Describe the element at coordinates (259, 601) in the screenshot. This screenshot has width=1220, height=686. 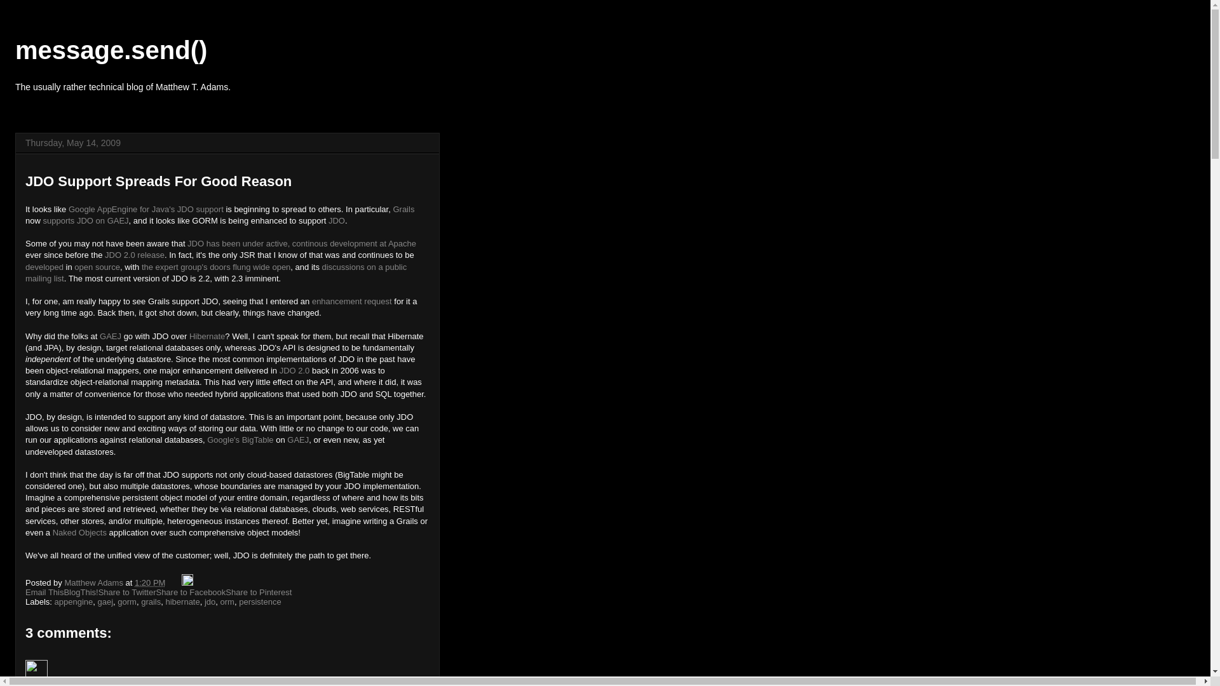
I see `persistence` at that location.